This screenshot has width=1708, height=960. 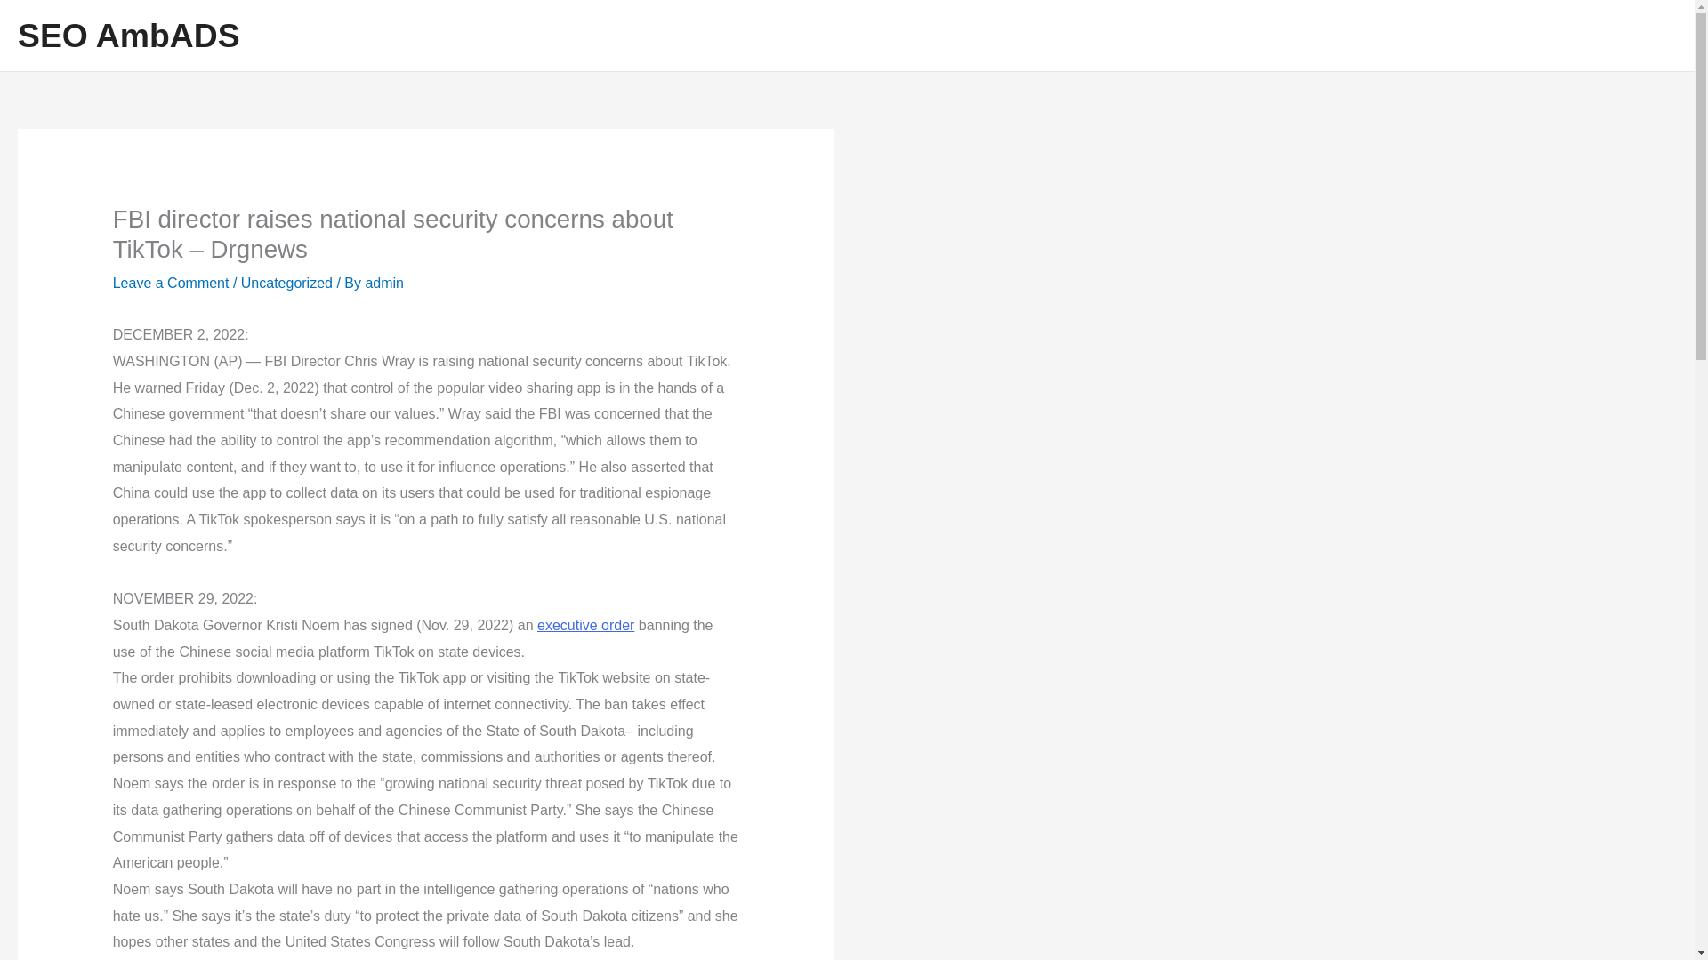 I want to click on admin, so click(x=384, y=283).